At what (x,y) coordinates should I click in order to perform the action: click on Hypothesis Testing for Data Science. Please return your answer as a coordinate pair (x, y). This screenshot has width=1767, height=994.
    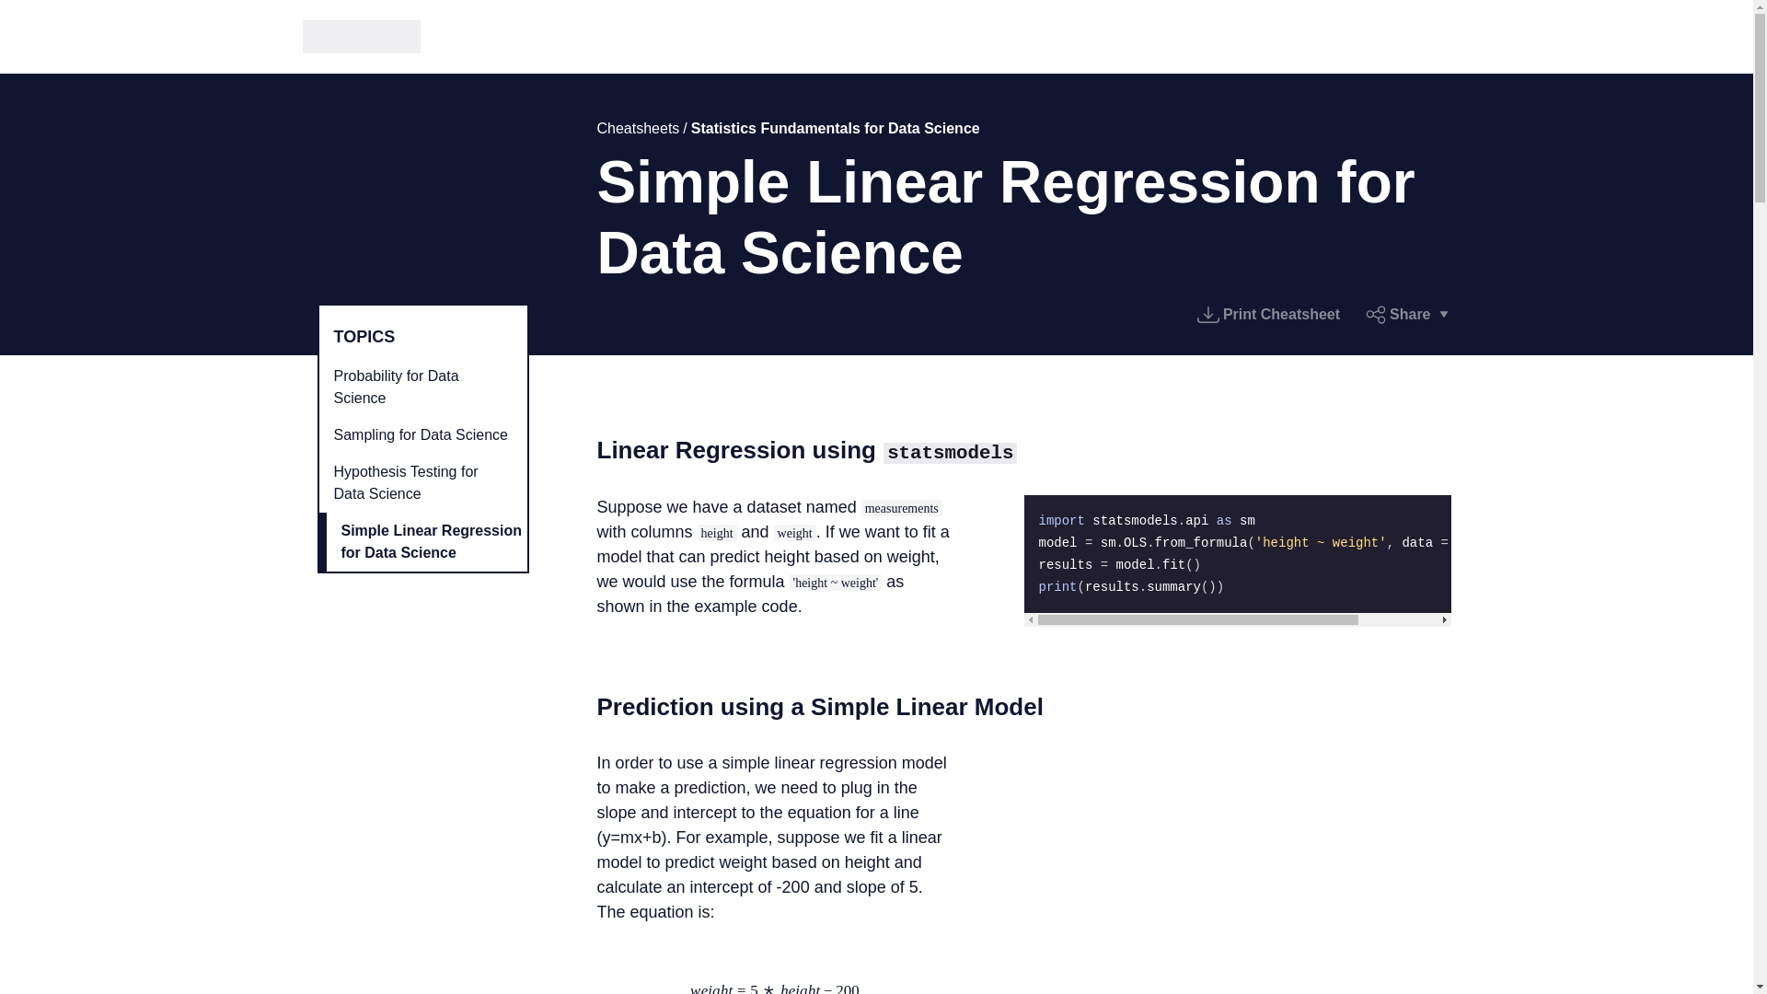
    Looking at the image, I should click on (422, 482).